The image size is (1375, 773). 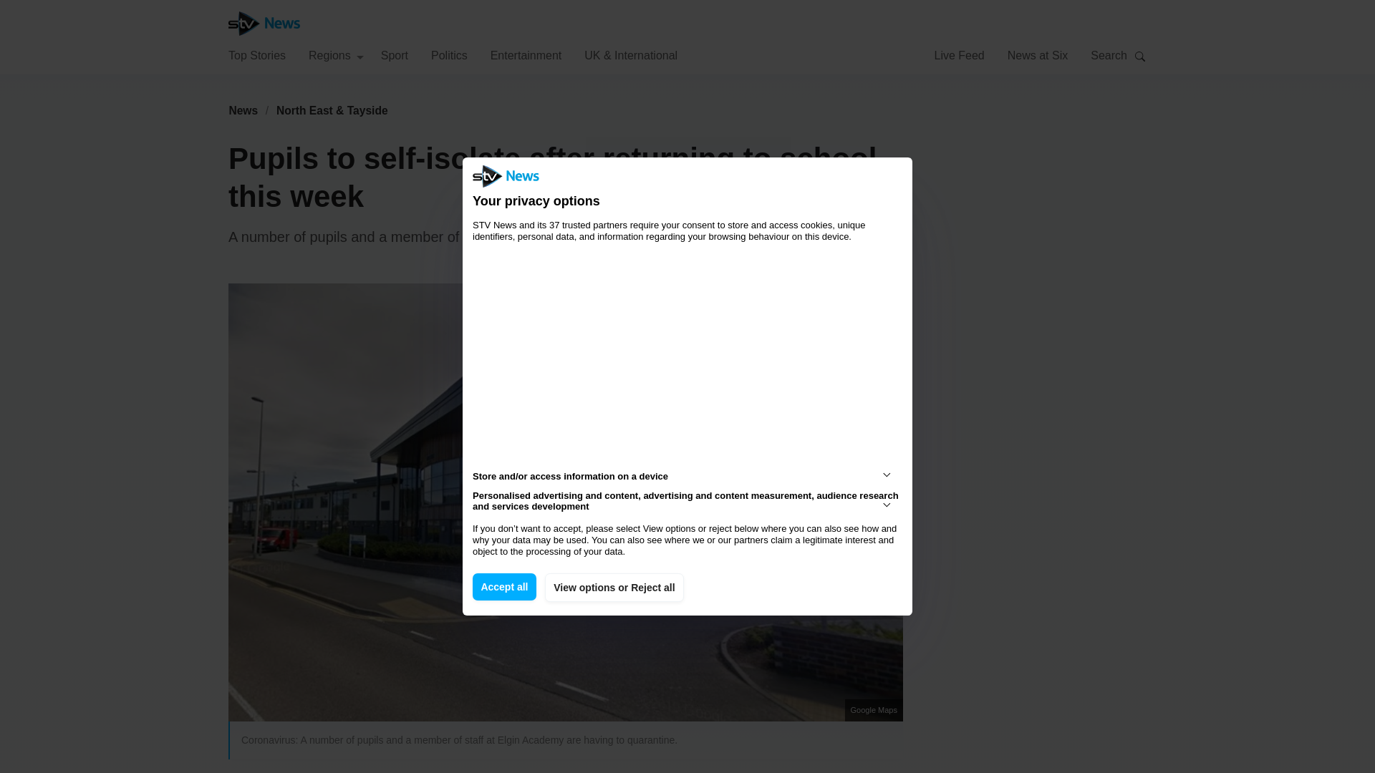 I want to click on Entertainment, so click(x=526, y=54).